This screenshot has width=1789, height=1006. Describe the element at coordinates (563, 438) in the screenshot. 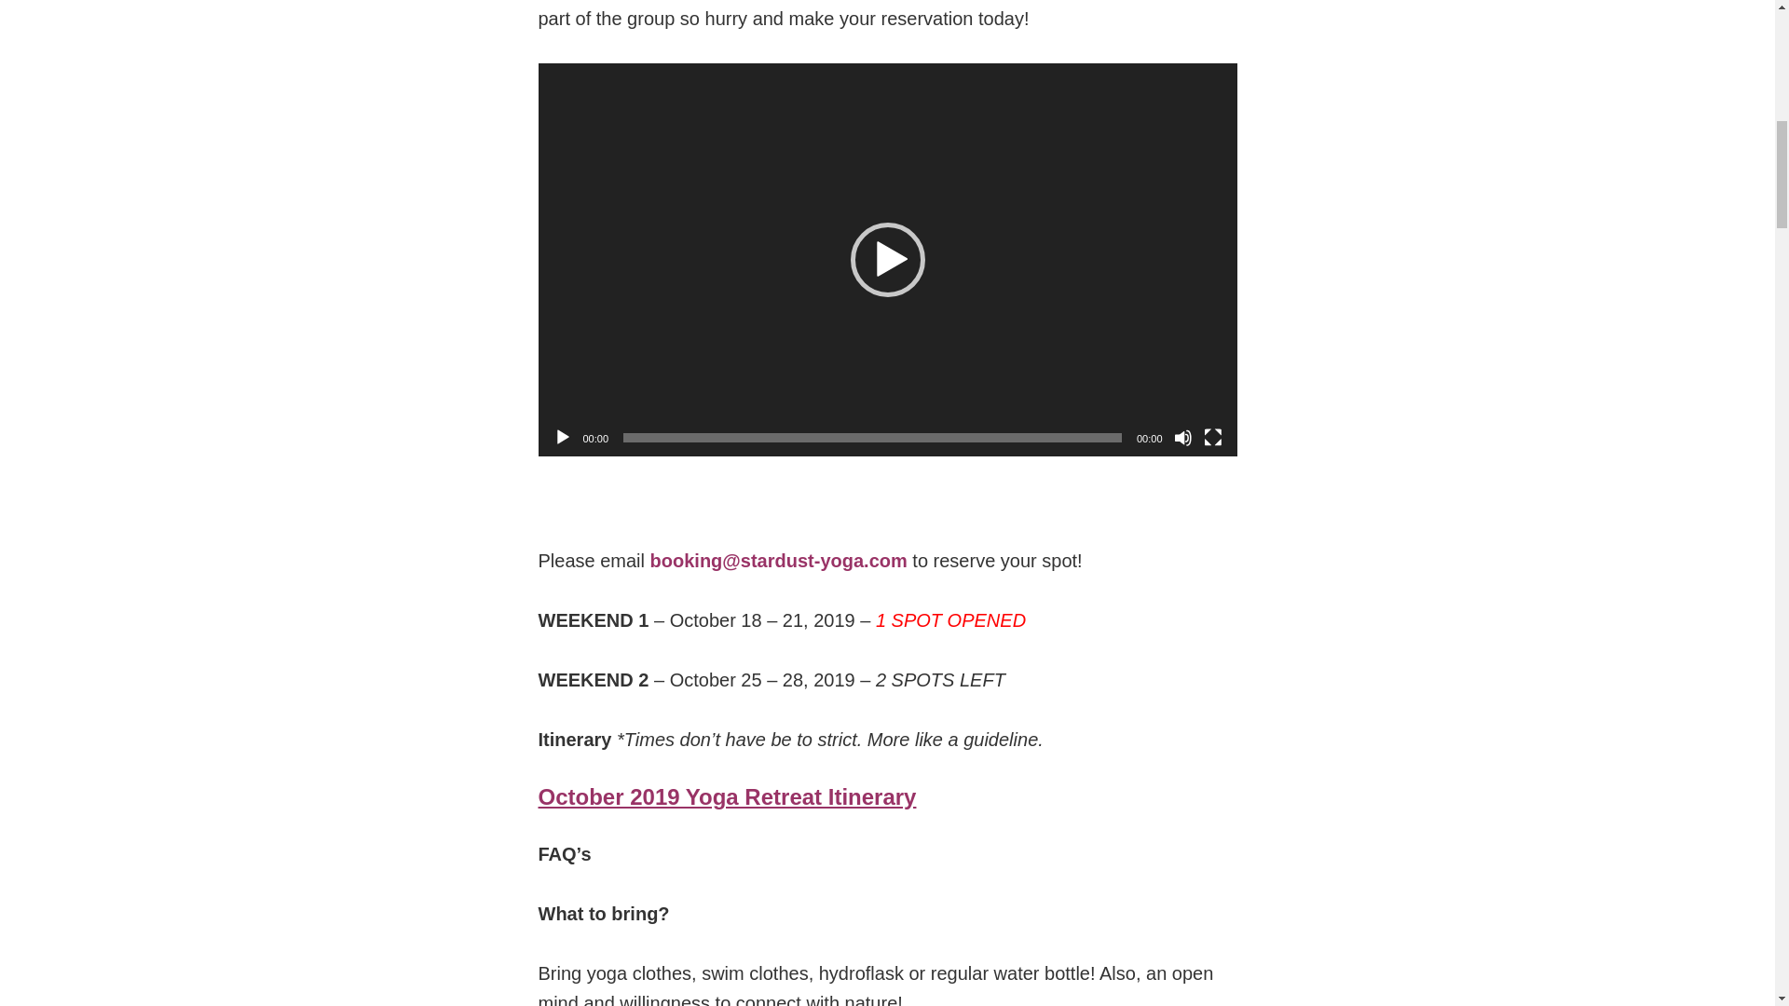

I see `Play` at that location.